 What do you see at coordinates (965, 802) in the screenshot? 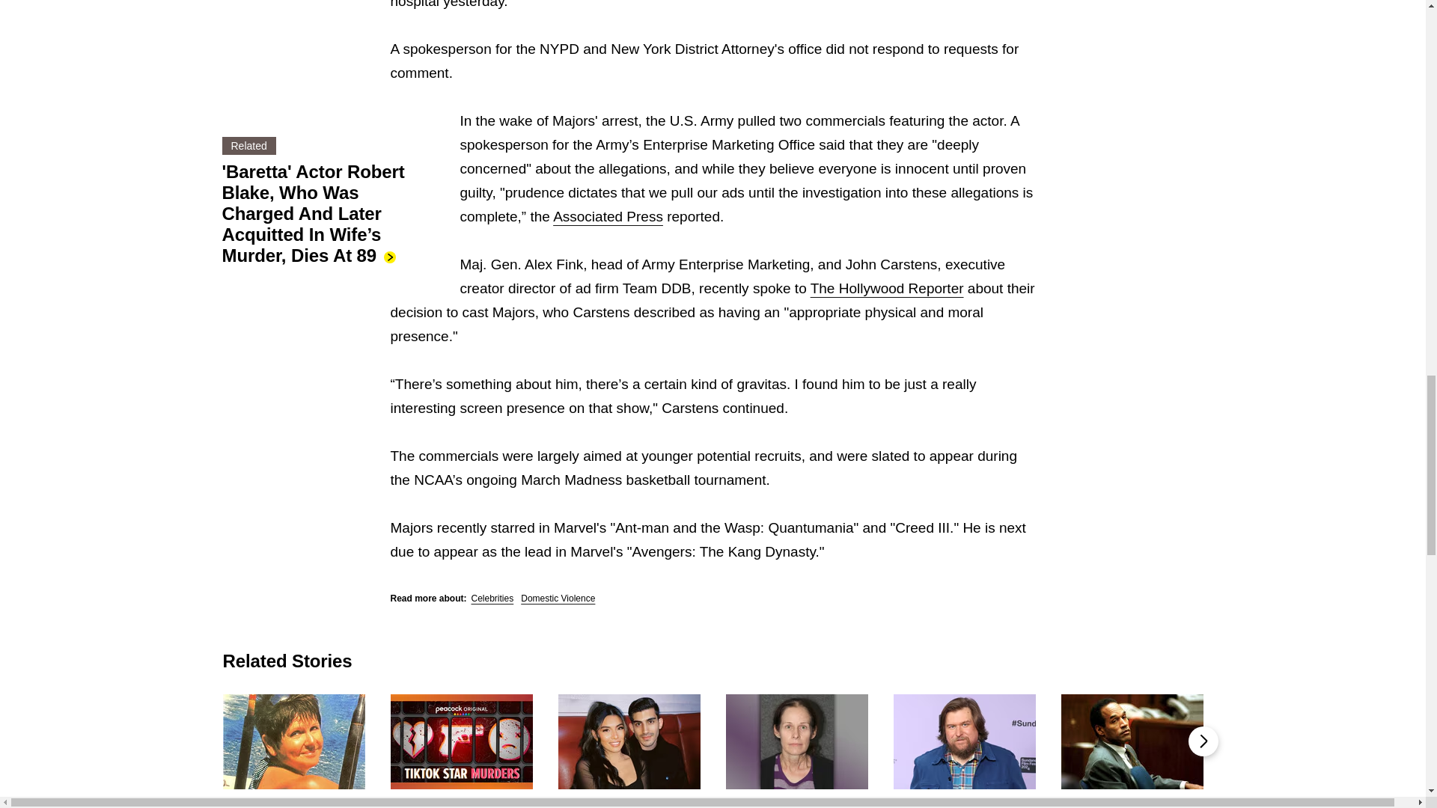
I see `Michael Chernus to Lead Devil in Disguise: John Wayne Gacy` at bounding box center [965, 802].